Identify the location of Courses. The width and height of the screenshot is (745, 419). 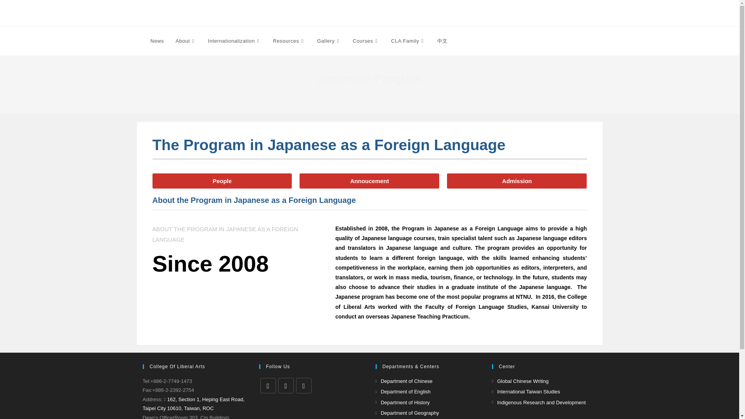
(366, 41).